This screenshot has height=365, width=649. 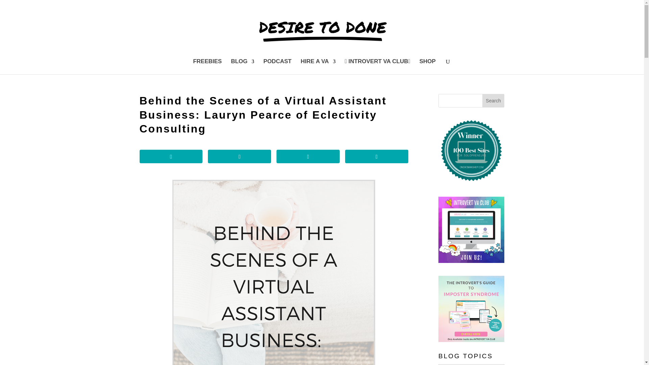 What do you see at coordinates (427, 67) in the screenshot?
I see `SHOP` at bounding box center [427, 67].